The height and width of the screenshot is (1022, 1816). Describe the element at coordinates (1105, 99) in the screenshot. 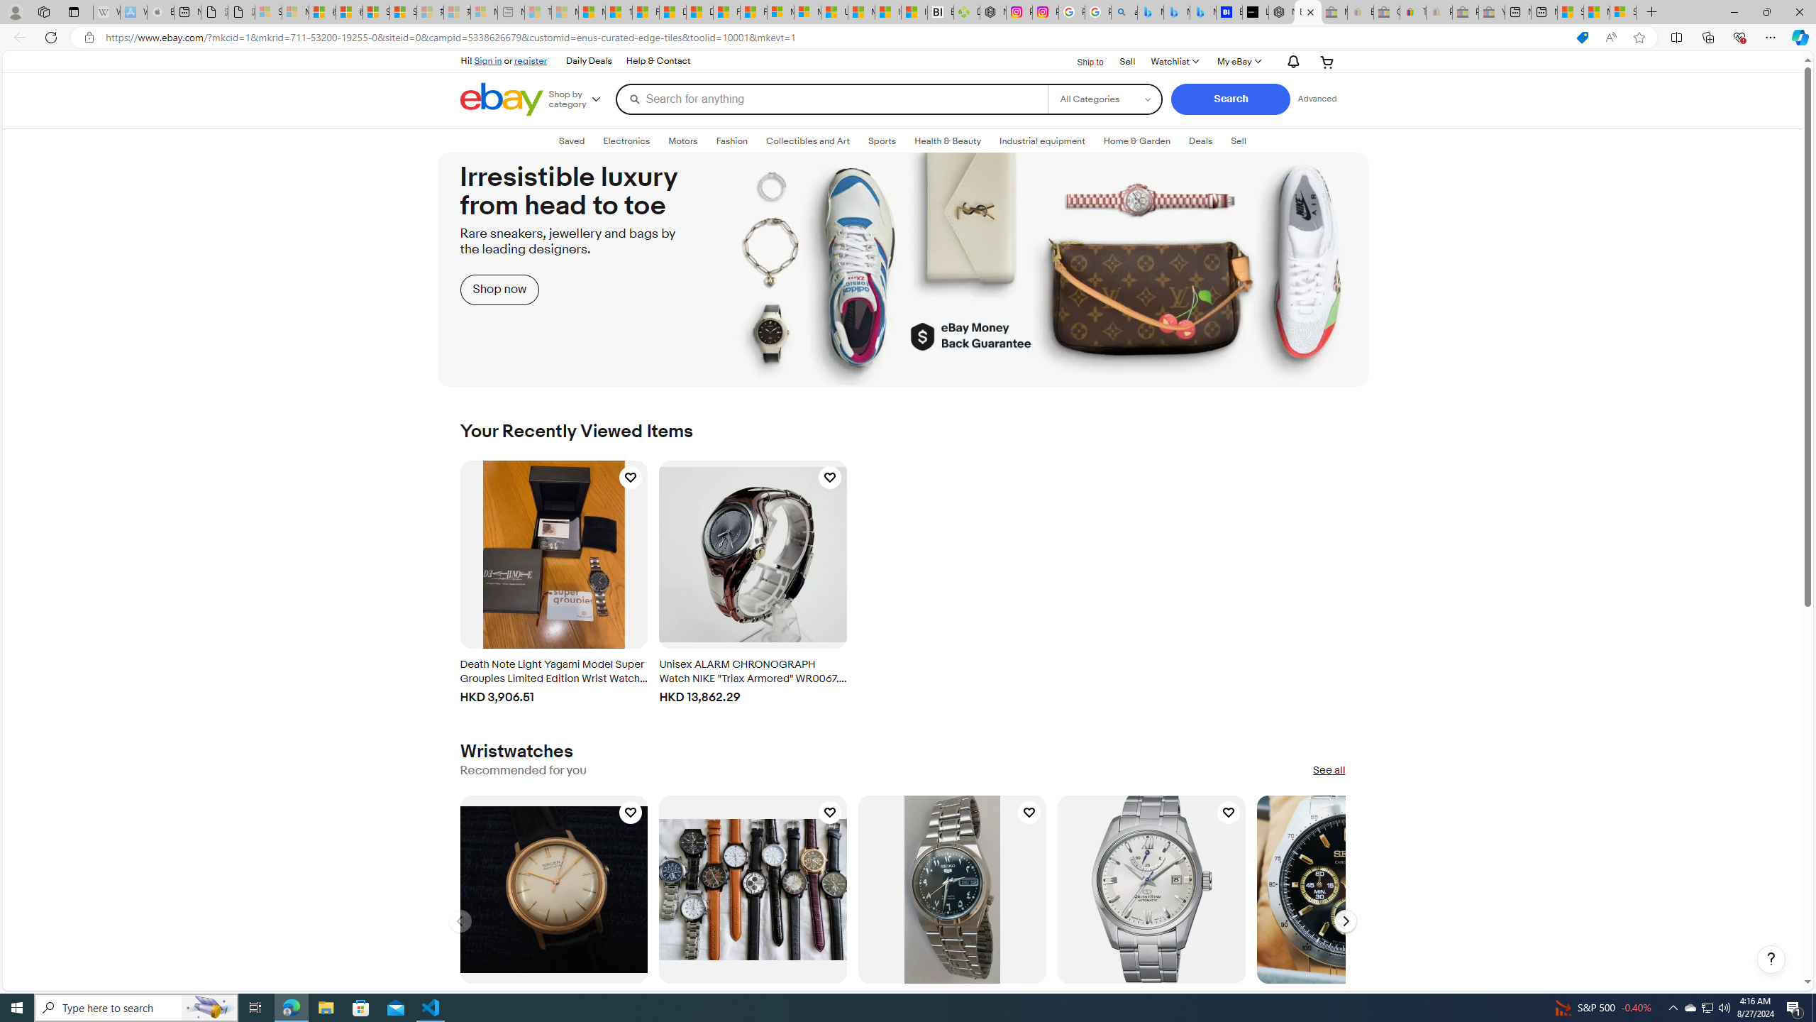

I see `Select a category for search` at that location.